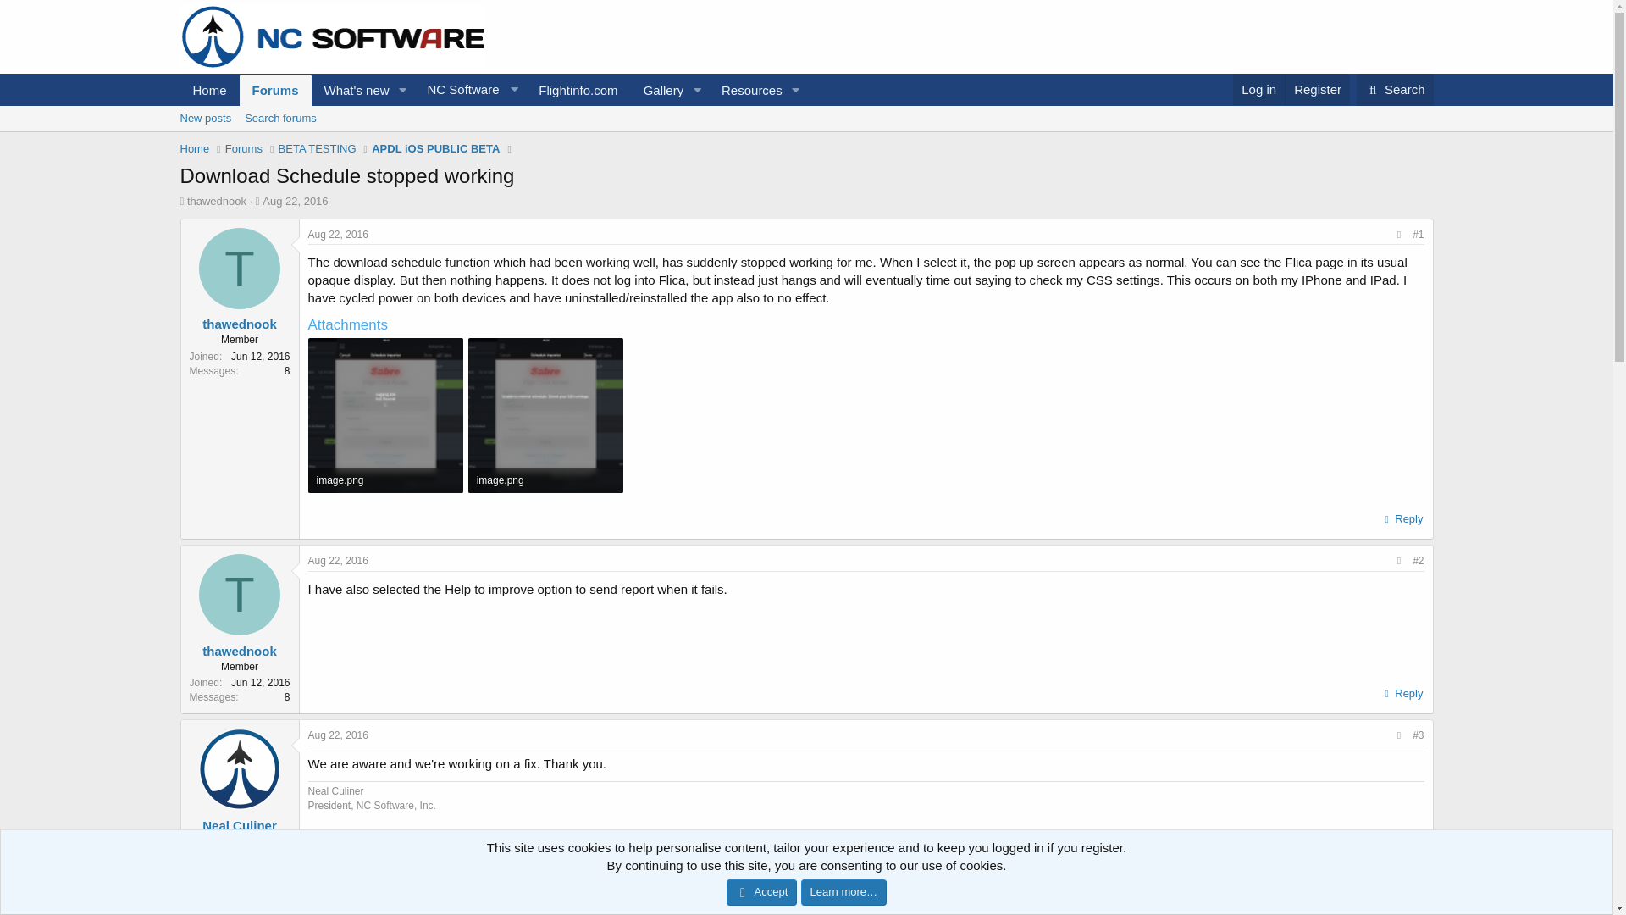  Describe the element at coordinates (1401, 519) in the screenshot. I see `Reply, quoting this message` at that location.